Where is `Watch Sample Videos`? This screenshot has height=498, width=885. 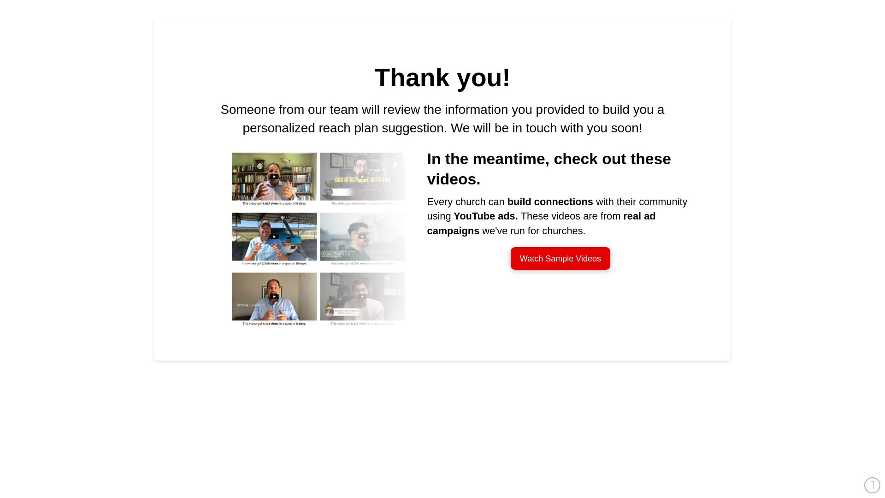
Watch Sample Videos is located at coordinates (560, 258).